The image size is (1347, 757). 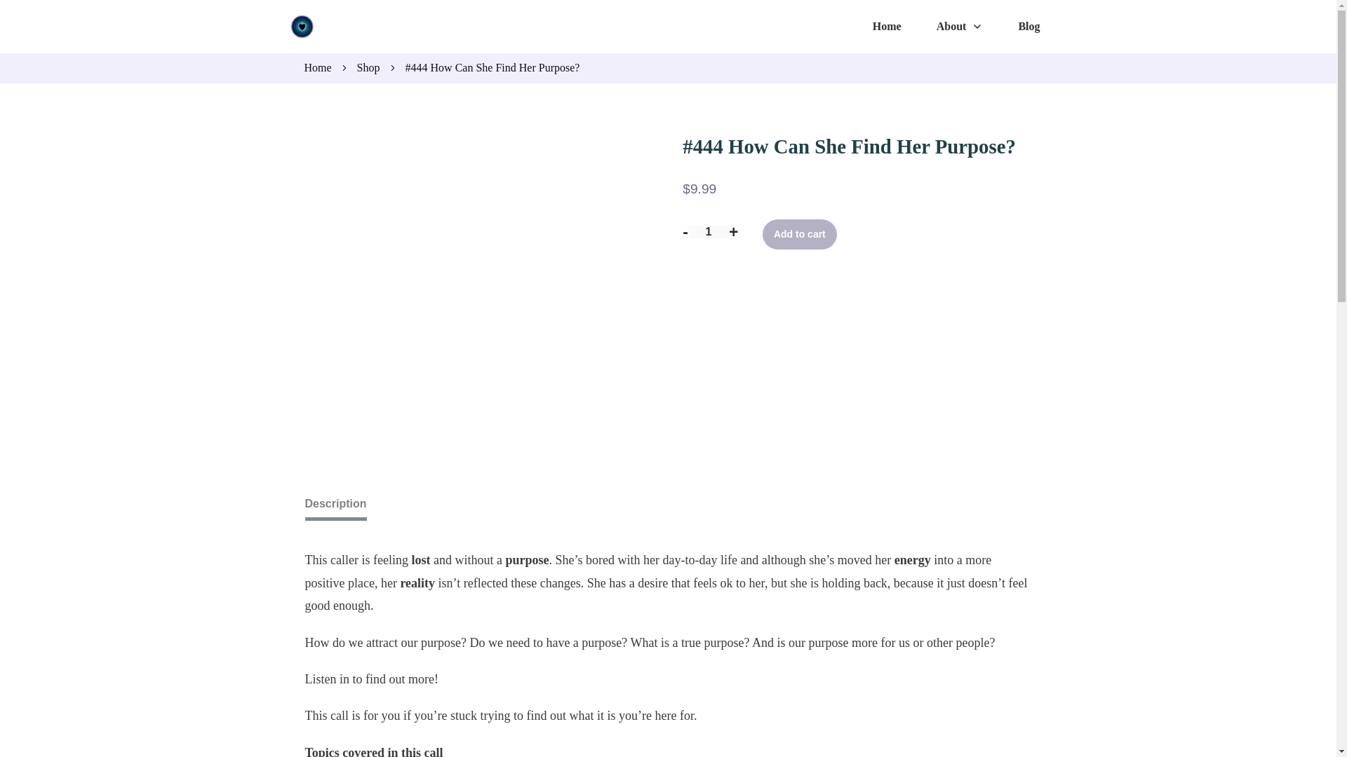 What do you see at coordinates (1028, 27) in the screenshot?
I see `Blog` at bounding box center [1028, 27].